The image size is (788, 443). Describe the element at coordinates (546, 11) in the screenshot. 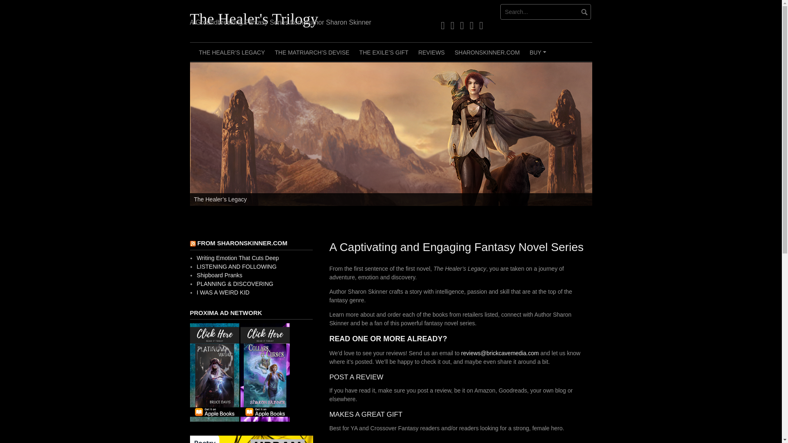

I see `Search for:` at that location.